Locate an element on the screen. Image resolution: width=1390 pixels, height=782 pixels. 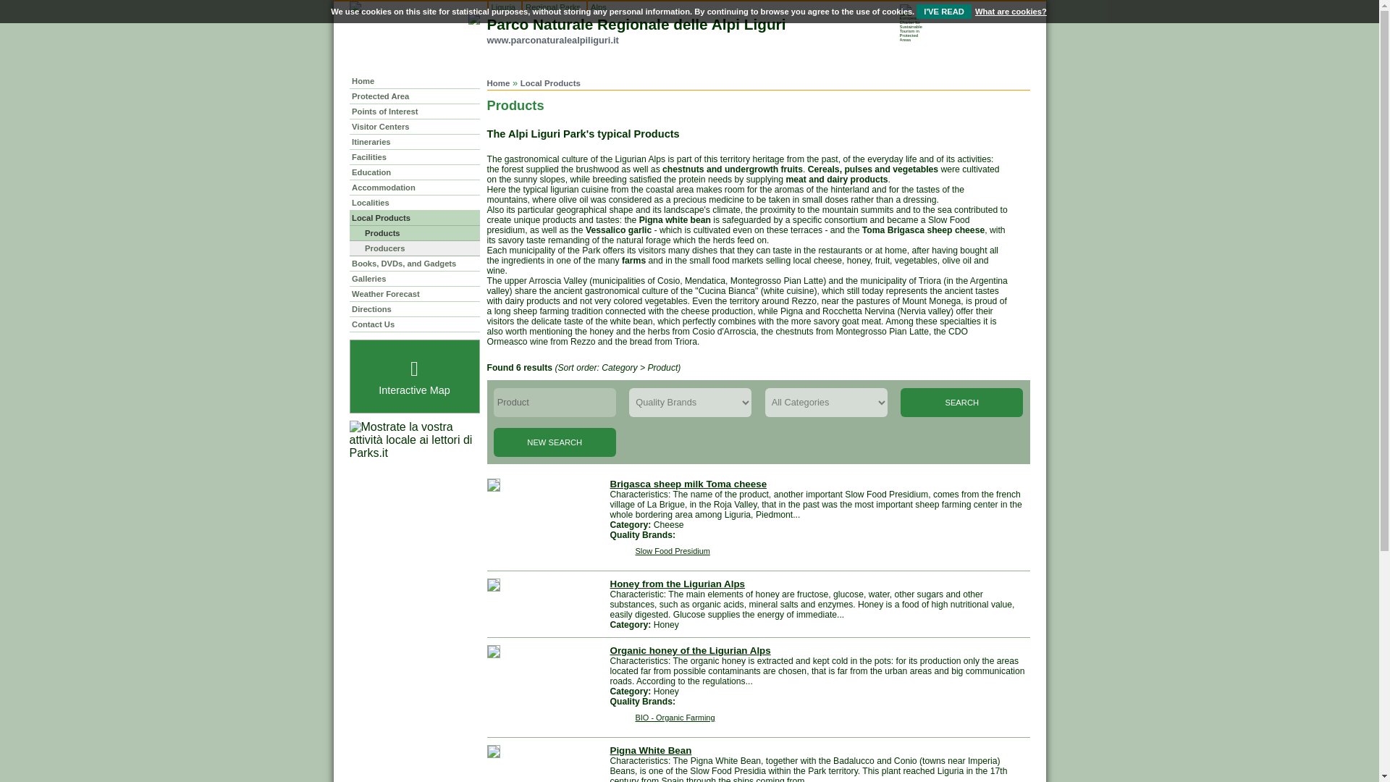
Protected Area is located at coordinates (414, 96).